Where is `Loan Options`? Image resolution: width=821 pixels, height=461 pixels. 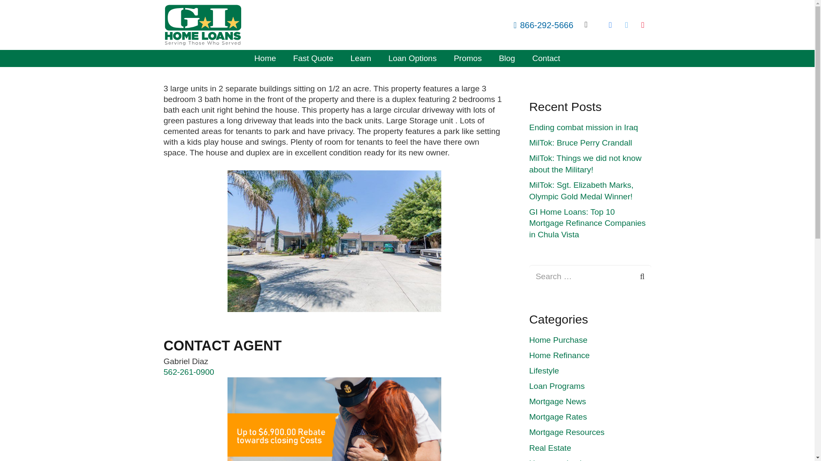
Loan Options is located at coordinates (412, 58).